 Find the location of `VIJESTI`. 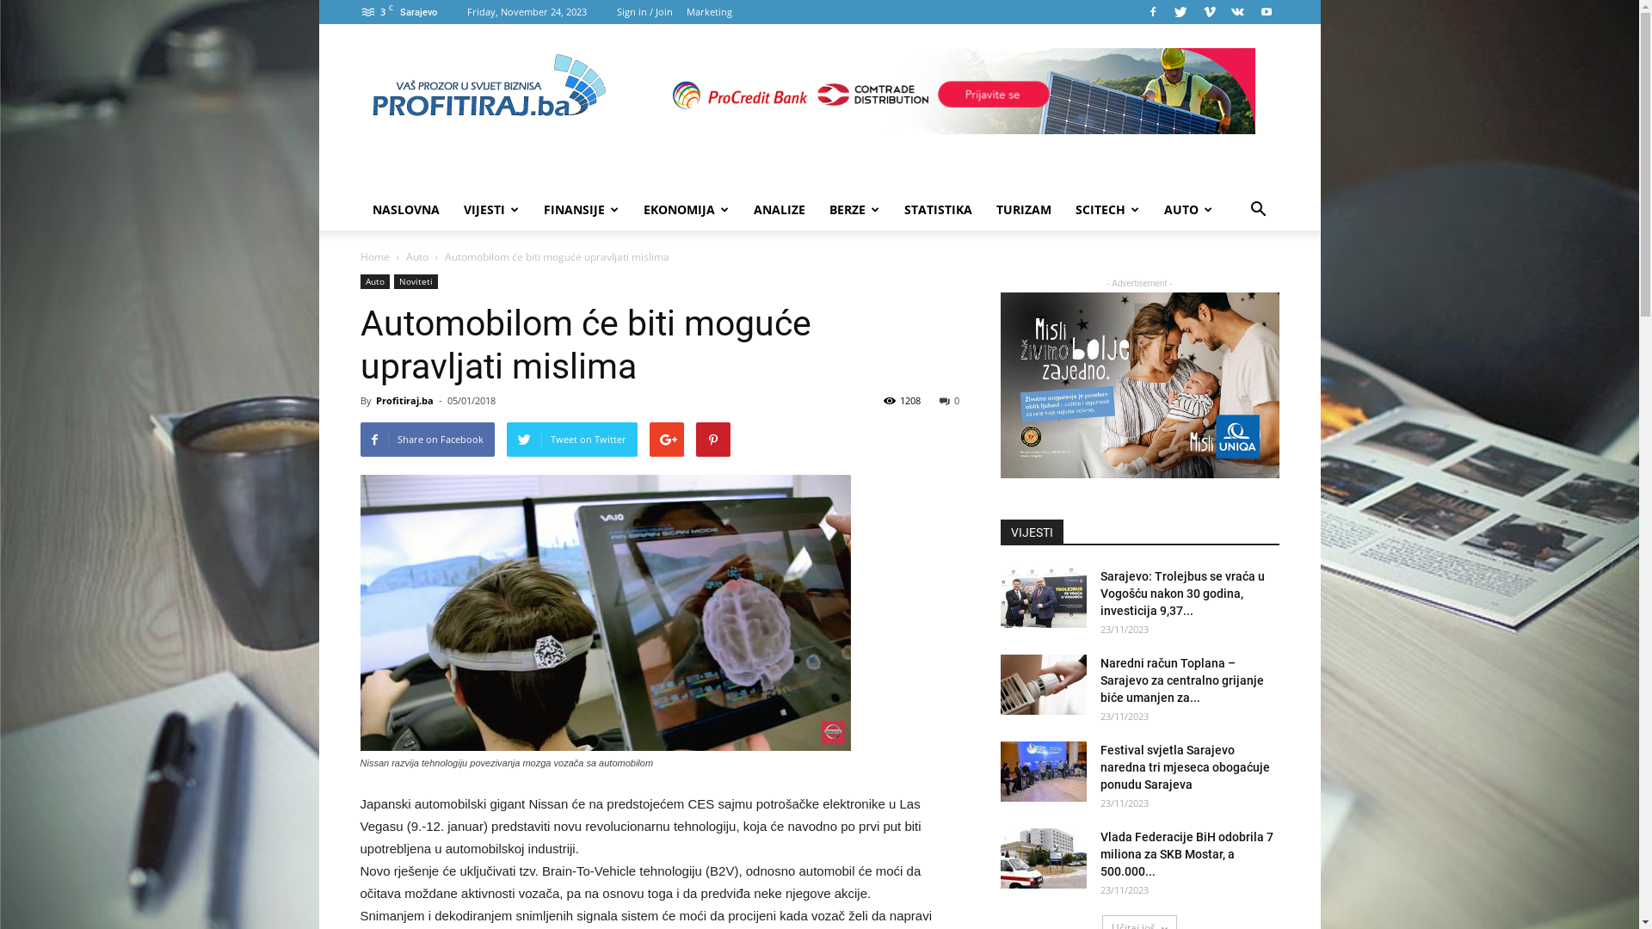

VIJESTI is located at coordinates (490, 210).